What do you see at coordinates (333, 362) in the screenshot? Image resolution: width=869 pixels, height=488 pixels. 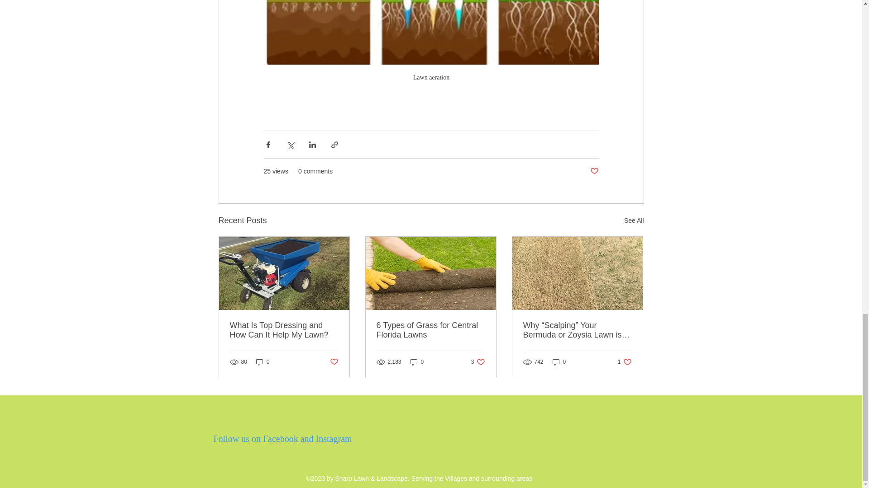 I see `What Is Top Dressing and How Can It Help My Lawn?` at bounding box center [333, 362].